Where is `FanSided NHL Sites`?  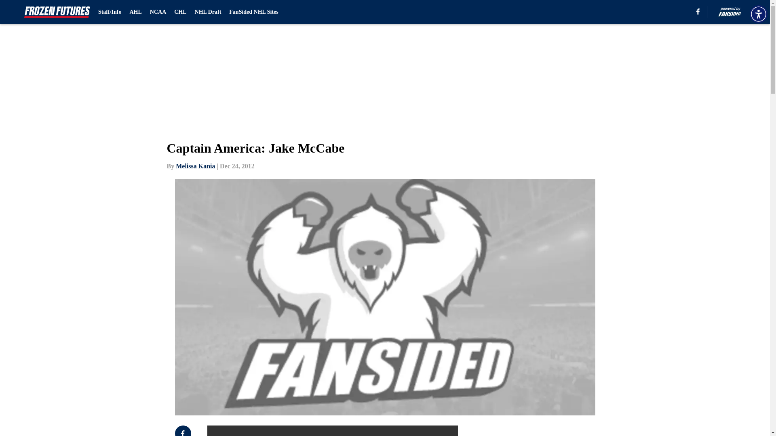 FanSided NHL Sites is located at coordinates (253, 12).